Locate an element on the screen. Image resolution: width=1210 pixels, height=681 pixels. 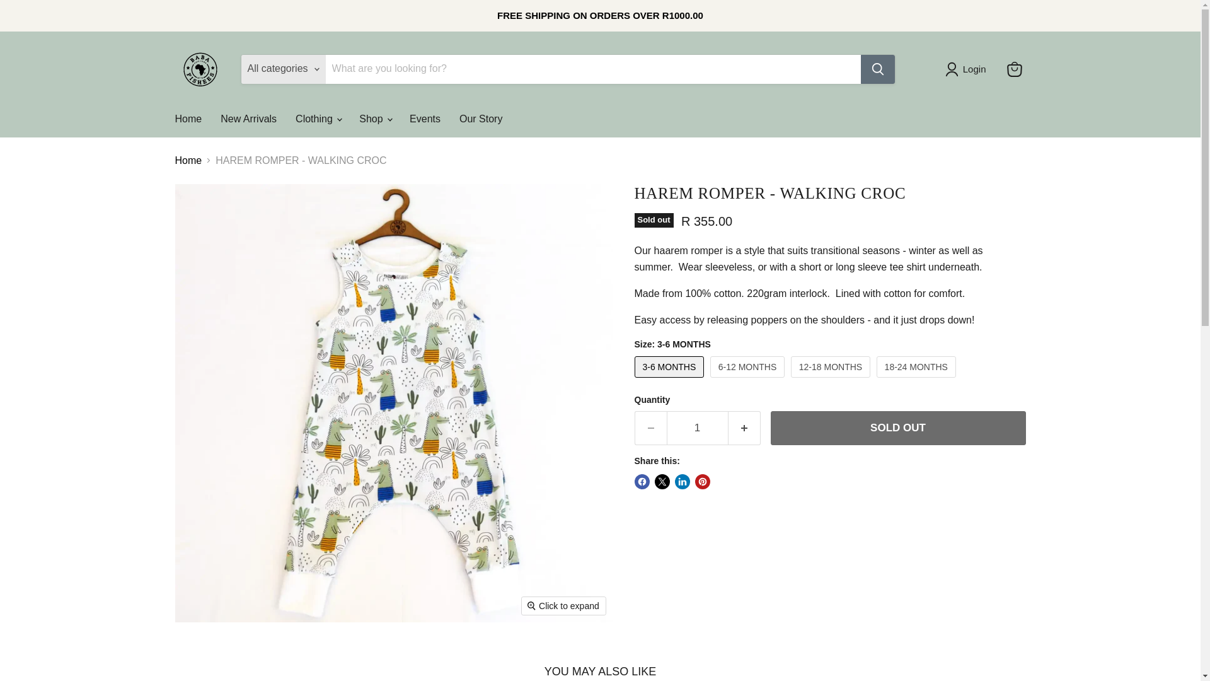
New Arrivals is located at coordinates (248, 119).